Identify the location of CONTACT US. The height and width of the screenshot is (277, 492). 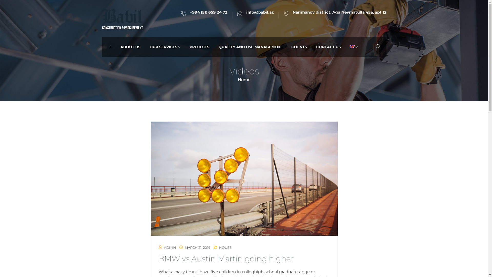
(329, 47).